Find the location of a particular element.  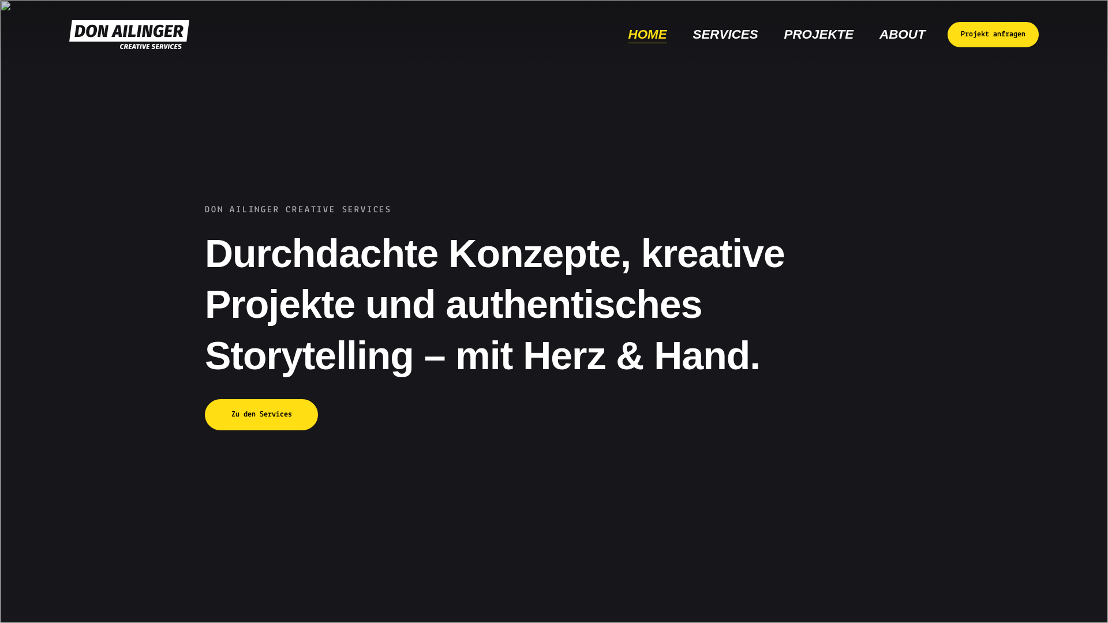

PROJEKTE is located at coordinates (818, 35).